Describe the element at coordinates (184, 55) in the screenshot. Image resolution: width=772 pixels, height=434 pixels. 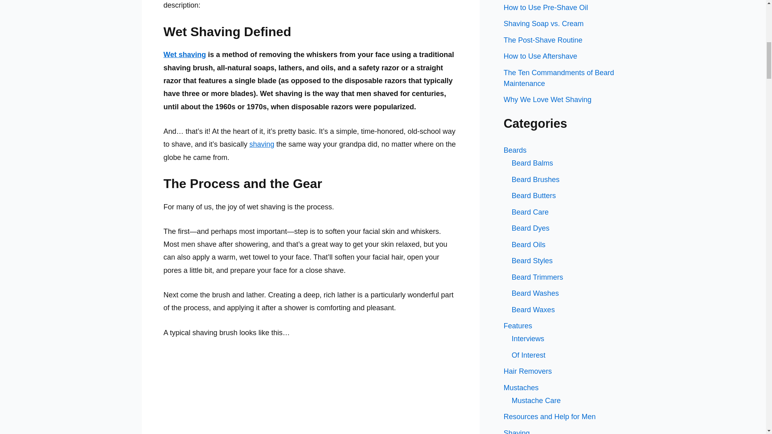
I see `Wet shaving` at that location.